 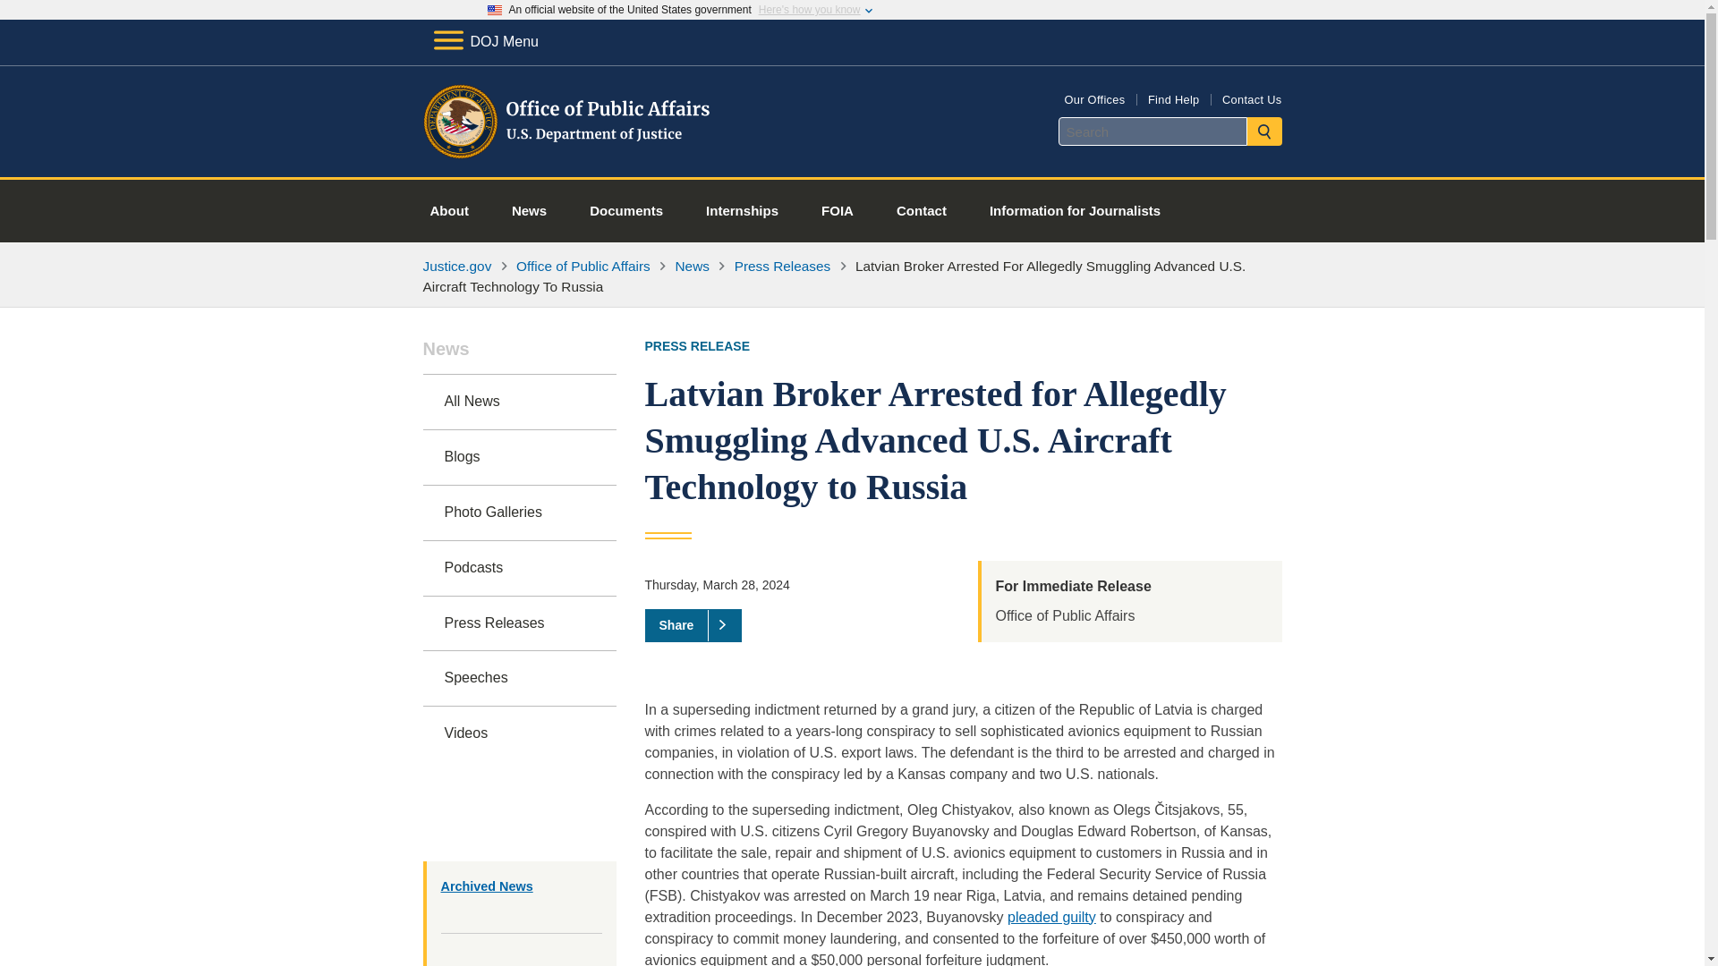 What do you see at coordinates (485, 41) in the screenshot?
I see `DOJ Menu` at bounding box center [485, 41].